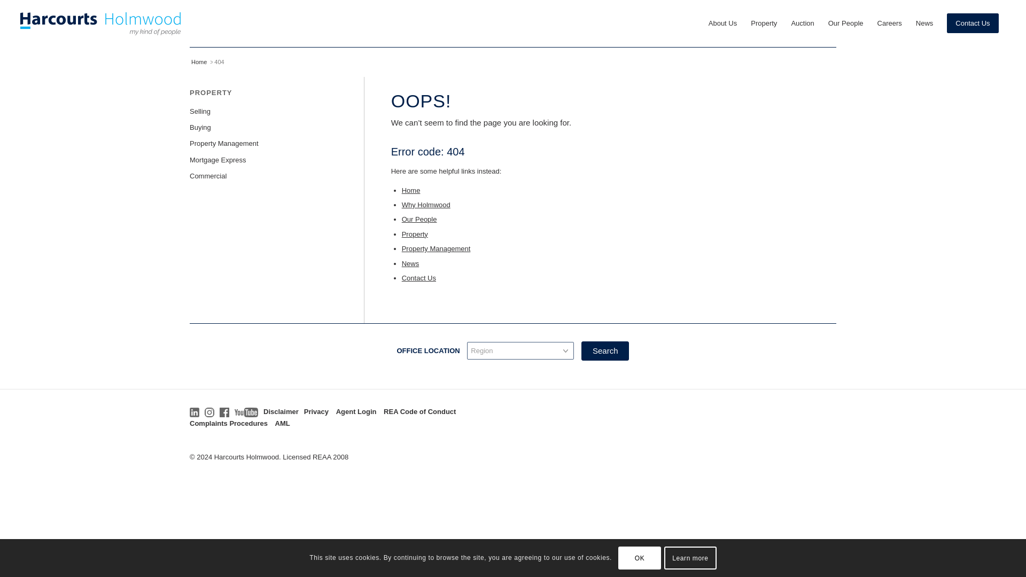 The image size is (1026, 577). Describe the element at coordinates (426, 204) in the screenshot. I see `Why Holmwood` at that location.